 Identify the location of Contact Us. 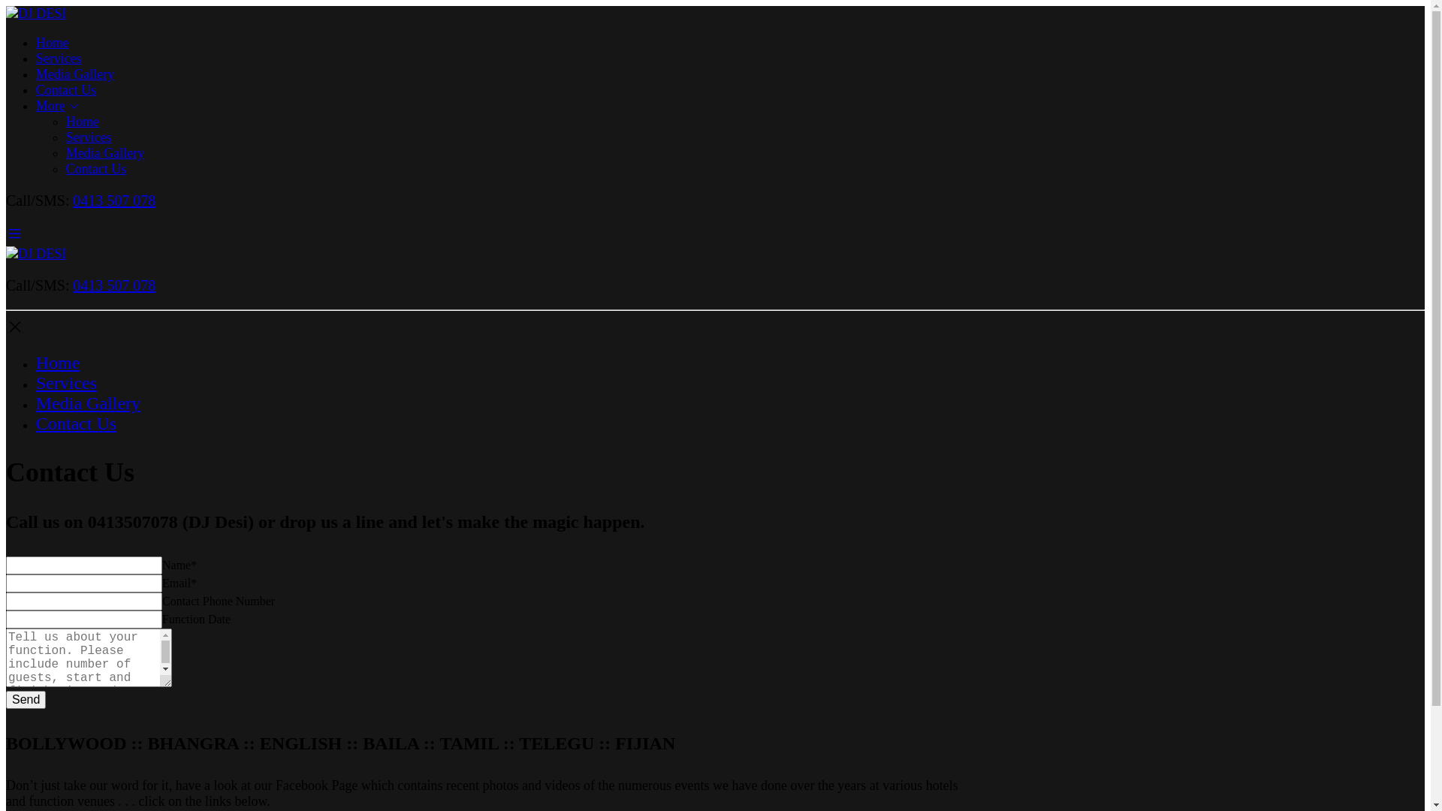
(66, 90).